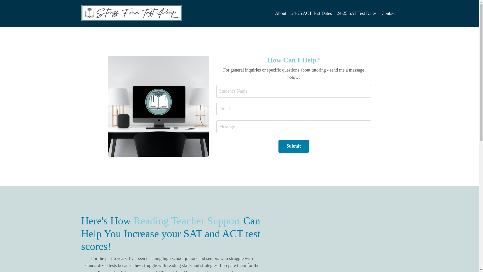  What do you see at coordinates (280, 13) in the screenshot?
I see `About` at bounding box center [280, 13].